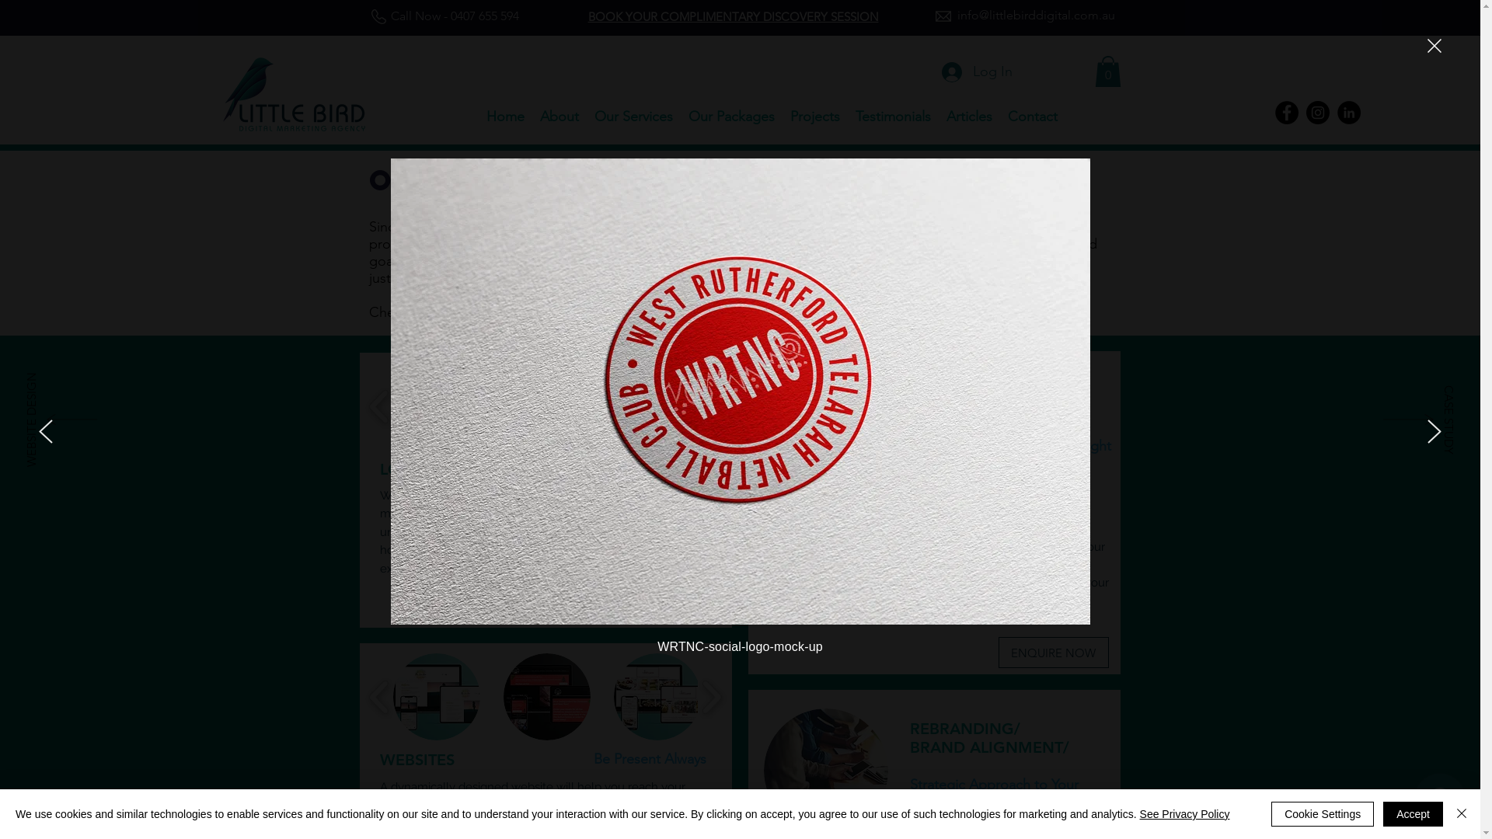  What do you see at coordinates (505, 117) in the screenshot?
I see `Home` at bounding box center [505, 117].